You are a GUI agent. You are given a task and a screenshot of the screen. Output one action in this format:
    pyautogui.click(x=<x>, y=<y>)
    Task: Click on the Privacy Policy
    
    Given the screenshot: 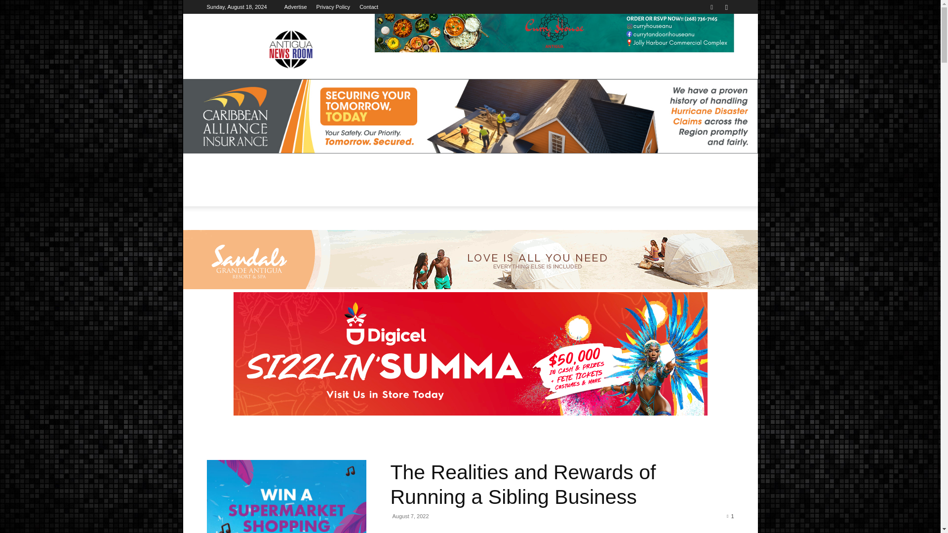 What is the action you would take?
    pyautogui.click(x=333, y=7)
    